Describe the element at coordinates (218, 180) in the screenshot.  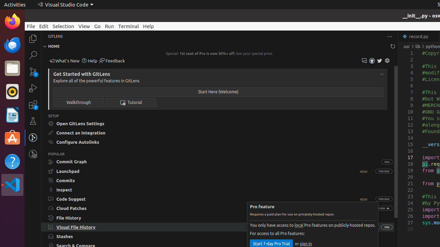
I see `Show Commits view` at that location.